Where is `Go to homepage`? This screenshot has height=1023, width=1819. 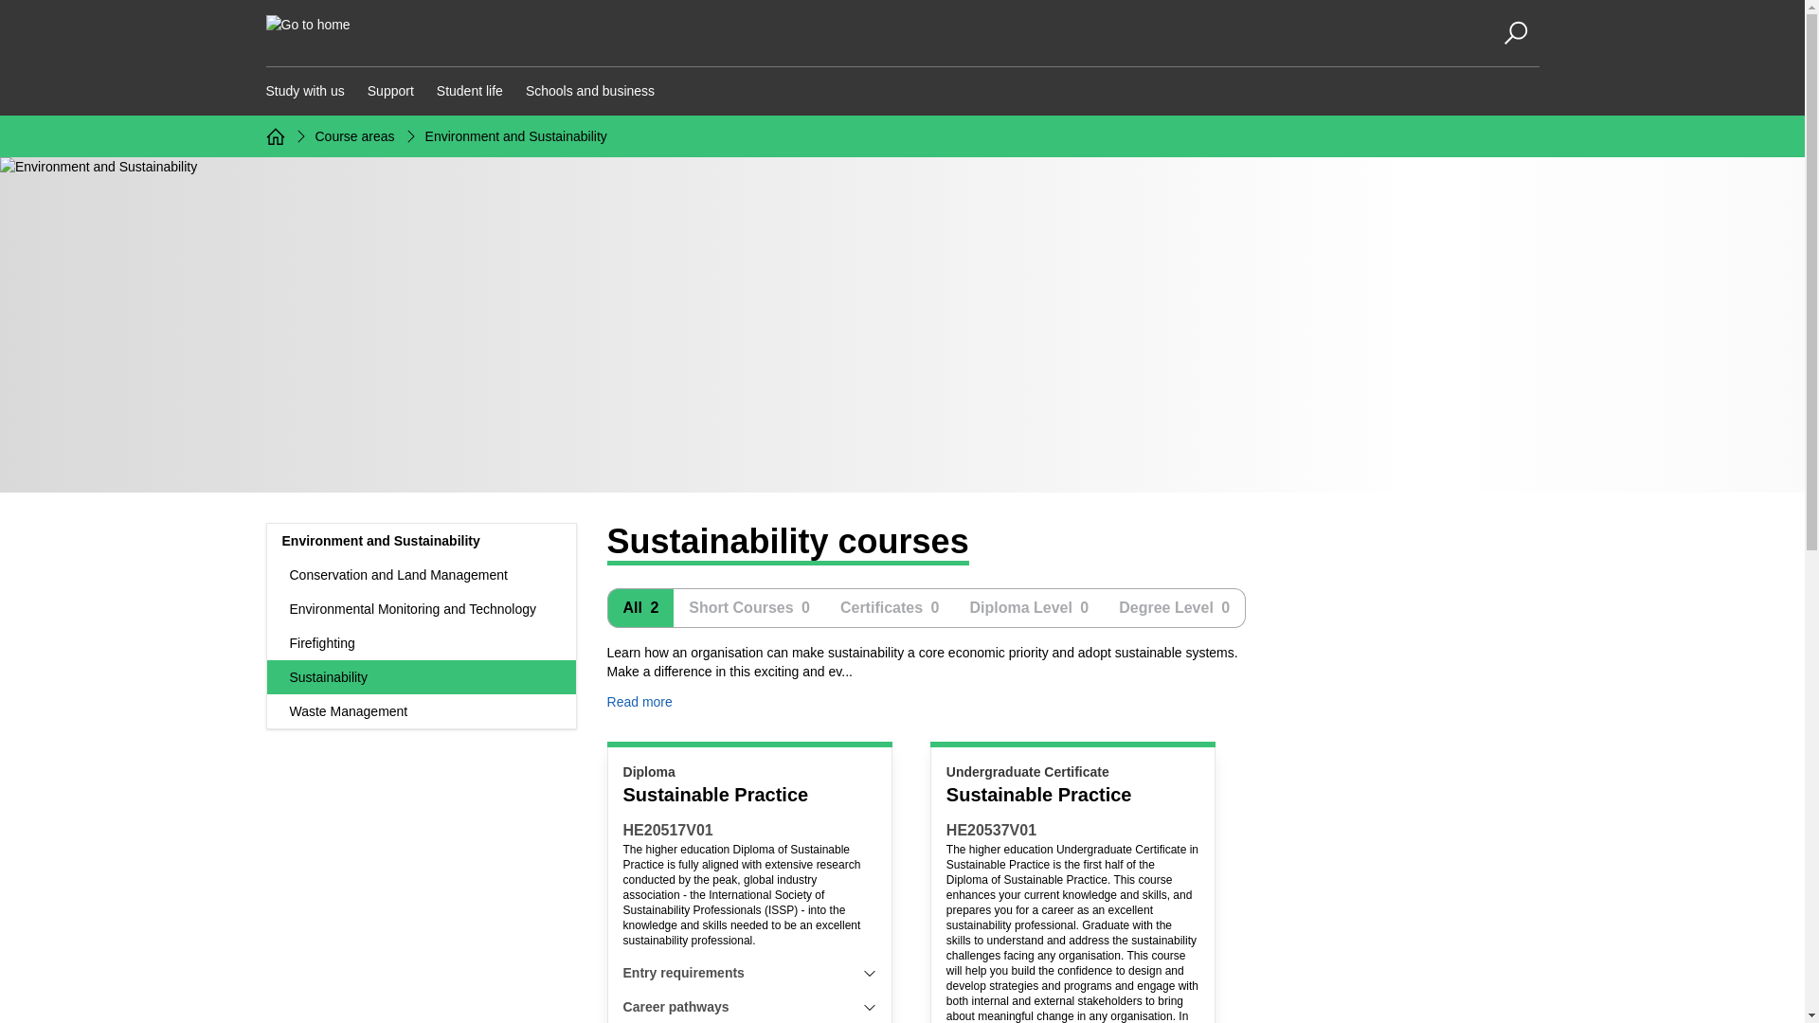
Go to homepage is located at coordinates (275, 136).